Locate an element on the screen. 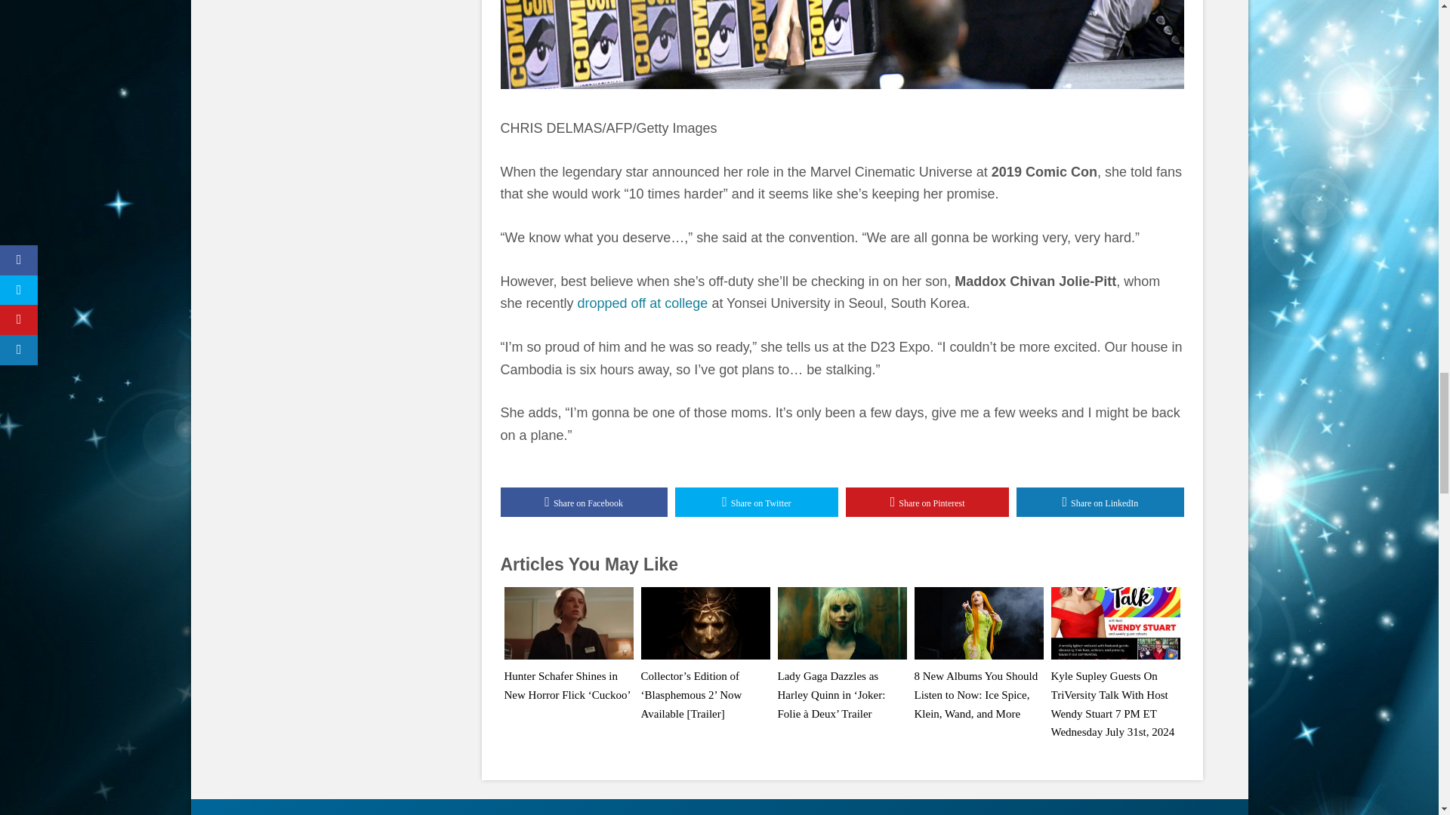 The height and width of the screenshot is (815, 1450). Angelina Jolie, Comic-Con 2019 is located at coordinates (841, 44).